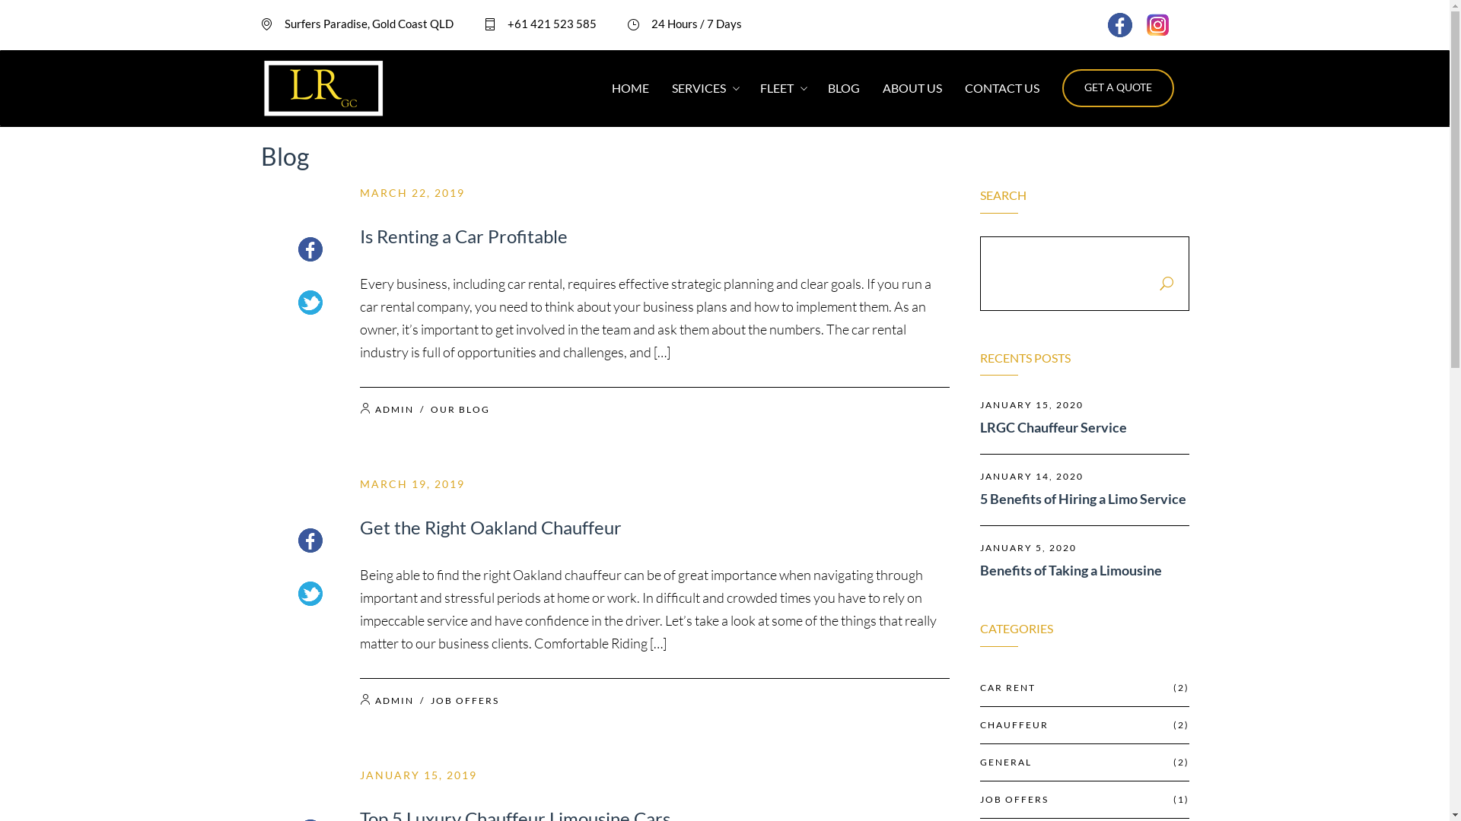 Image resolution: width=1461 pixels, height=821 pixels. What do you see at coordinates (460, 409) in the screenshot?
I see `OUR BLOG` at bounding box center [460, 409].